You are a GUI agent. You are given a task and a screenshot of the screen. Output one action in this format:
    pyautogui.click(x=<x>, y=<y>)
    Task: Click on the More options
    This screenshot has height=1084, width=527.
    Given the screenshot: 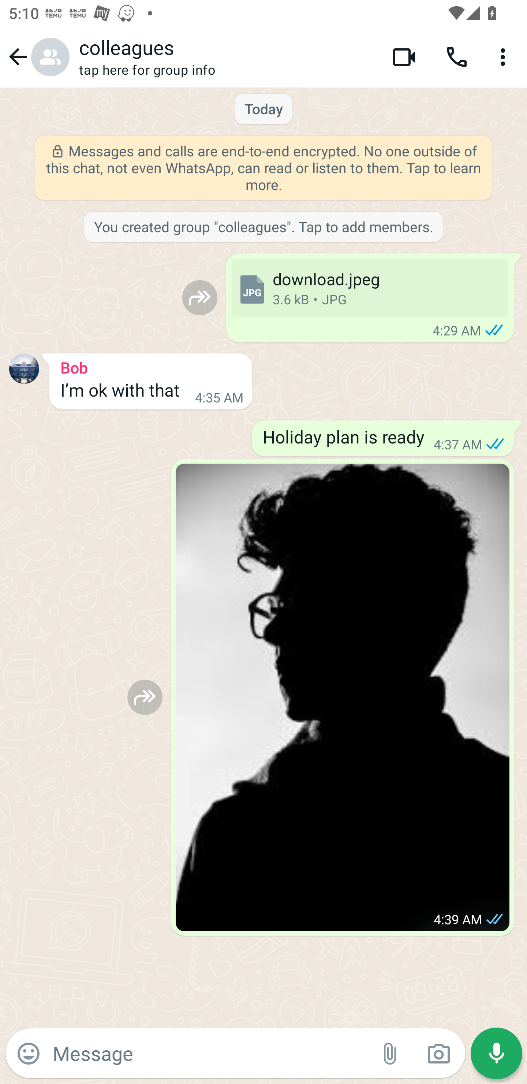 What is the action you would take?
    pyautogui.click(x=505, y=56)
    